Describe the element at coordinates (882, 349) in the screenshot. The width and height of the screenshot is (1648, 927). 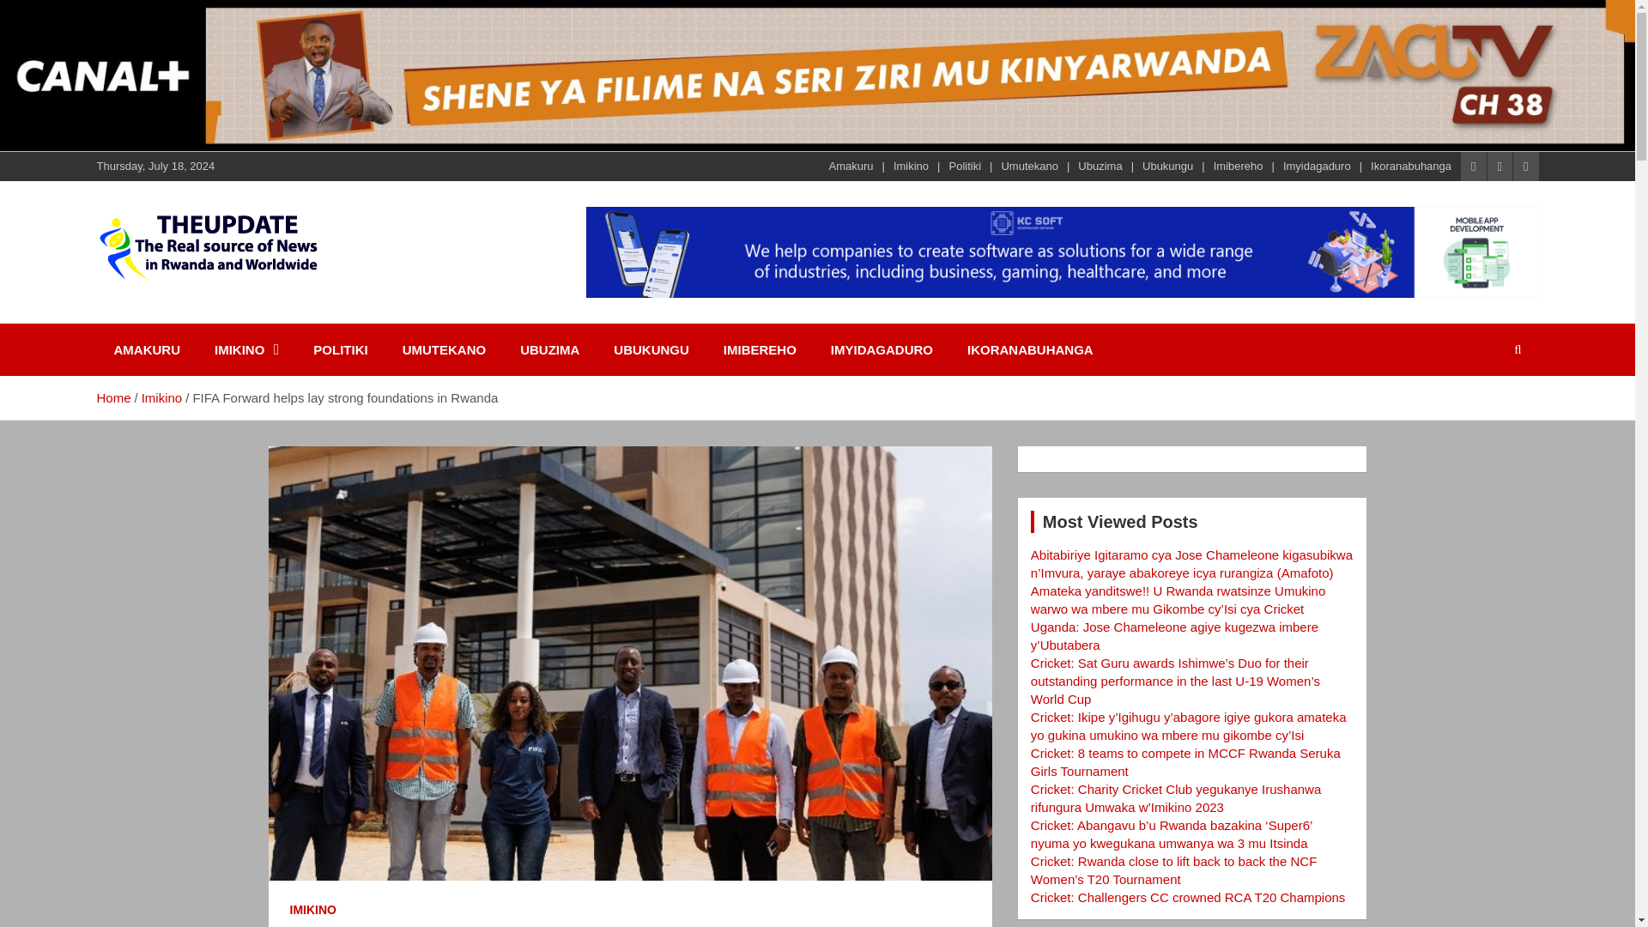
I see `IMYIDAGADURO` at that location.